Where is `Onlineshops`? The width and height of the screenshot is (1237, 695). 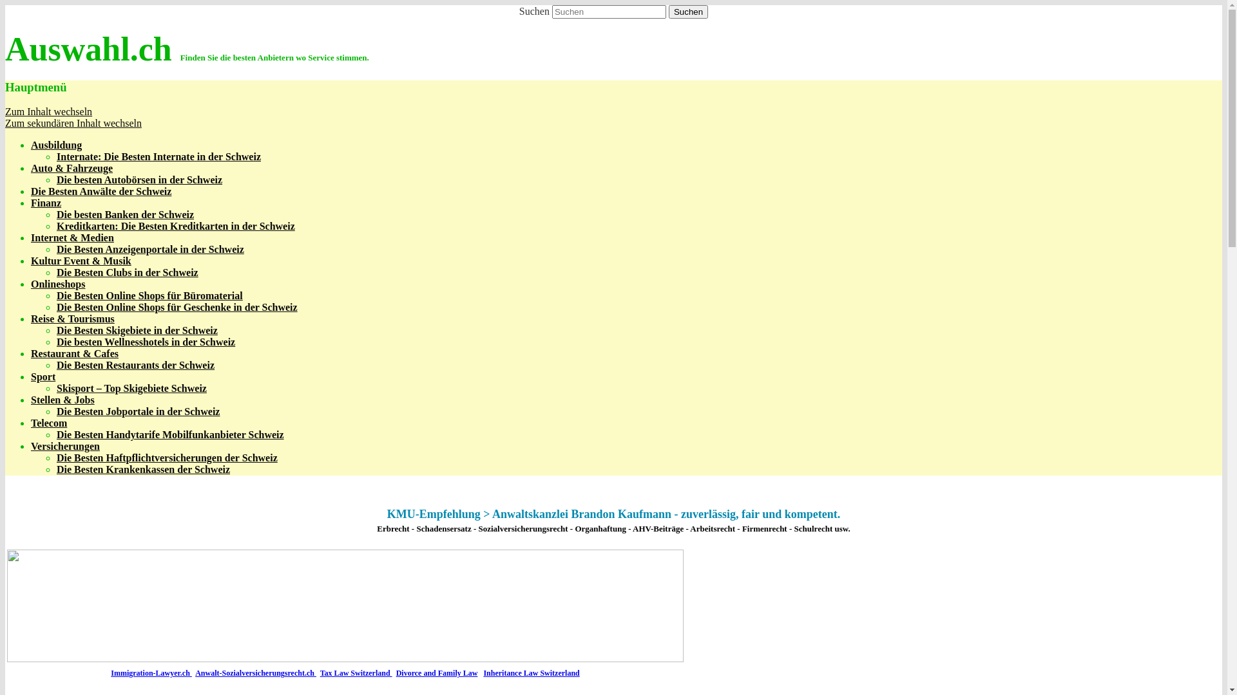
Onlineshops is located at coordinates (58, 284).